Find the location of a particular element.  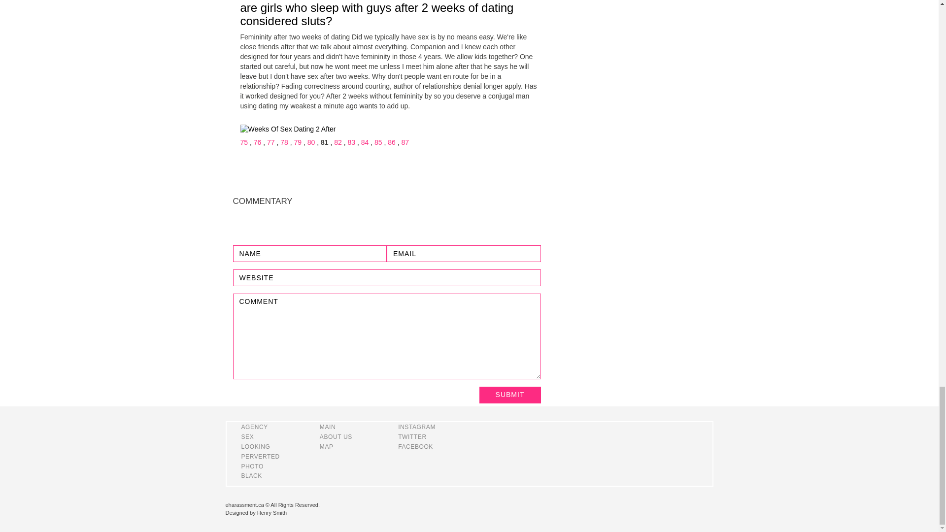

83 is located at coordinates (352, 142).